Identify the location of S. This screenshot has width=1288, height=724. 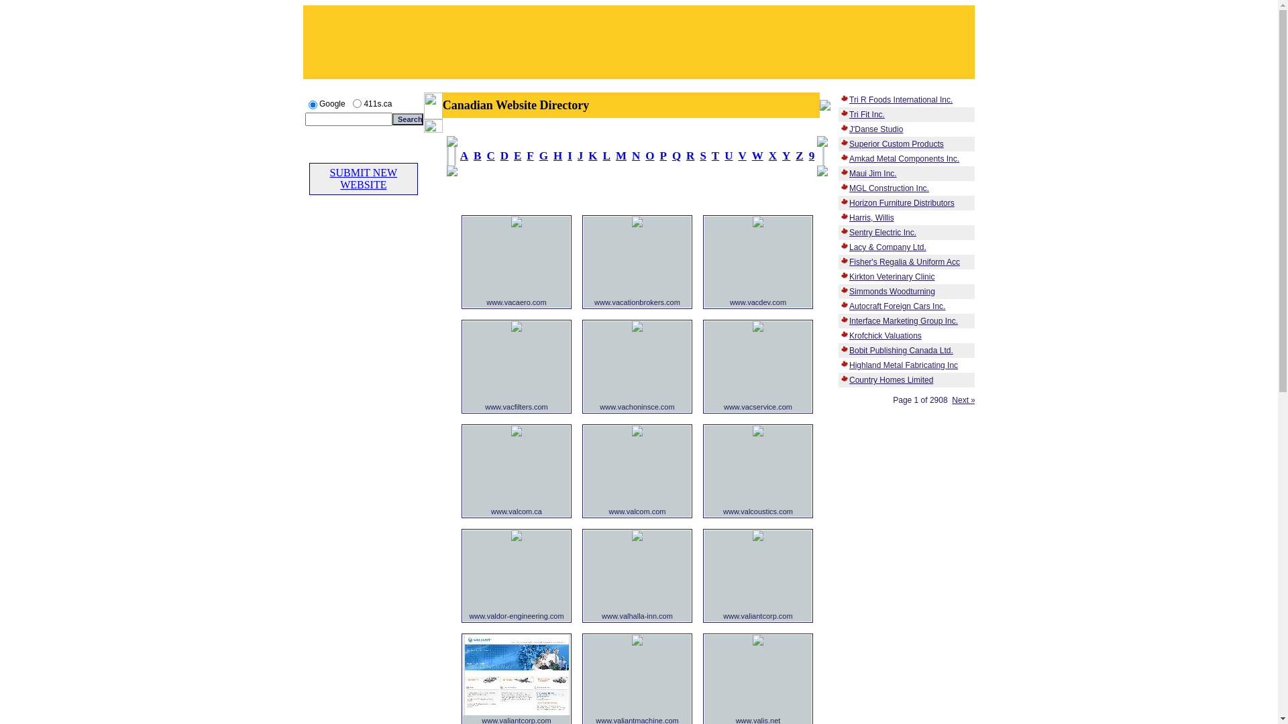
(703, 156).